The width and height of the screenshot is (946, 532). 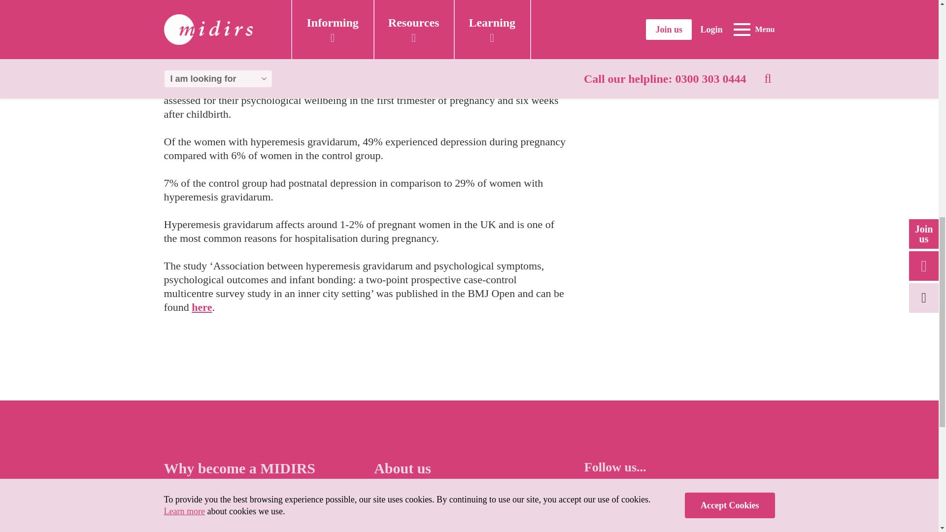 What do you see at coordinates (239, 477) in the screenshot?
I see `Why become a MIDIRS subscriber?` at bounding box center [239, 477].